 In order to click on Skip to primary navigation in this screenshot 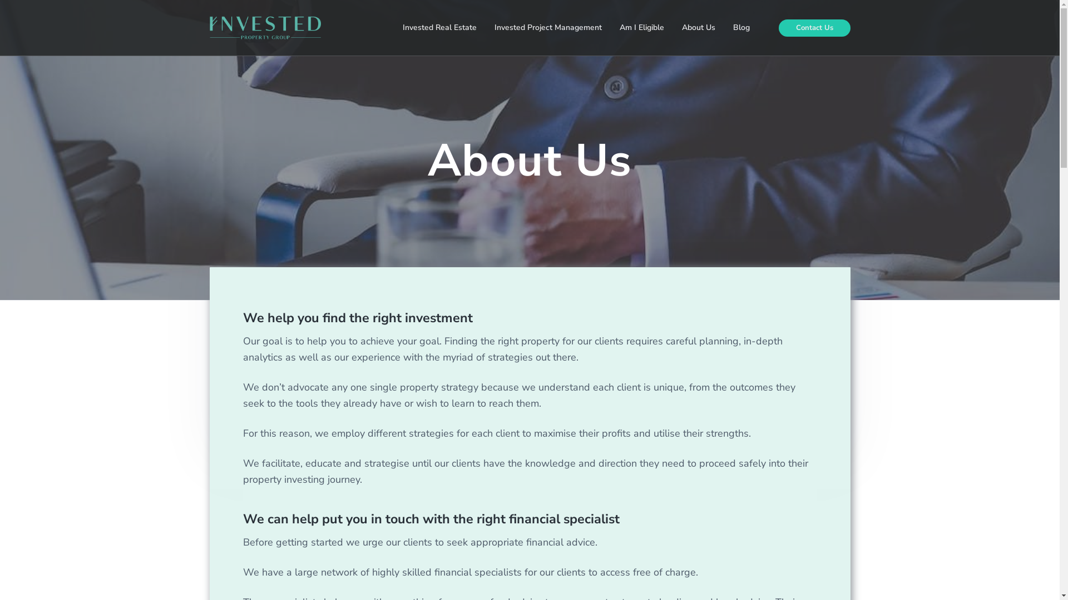, I will do `click(0, 0)`.